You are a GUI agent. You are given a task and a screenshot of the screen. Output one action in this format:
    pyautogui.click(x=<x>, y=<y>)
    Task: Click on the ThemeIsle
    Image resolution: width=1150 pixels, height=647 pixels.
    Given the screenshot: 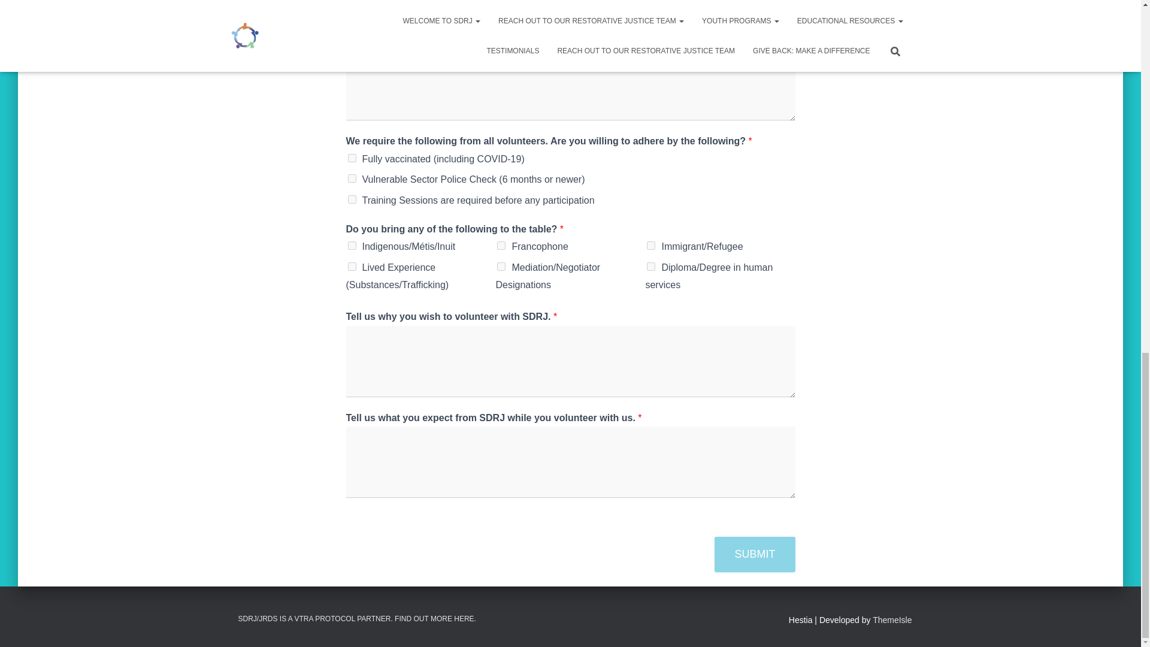 What is the action you would take?
    pyautogui.click(x=892, y=620)
    